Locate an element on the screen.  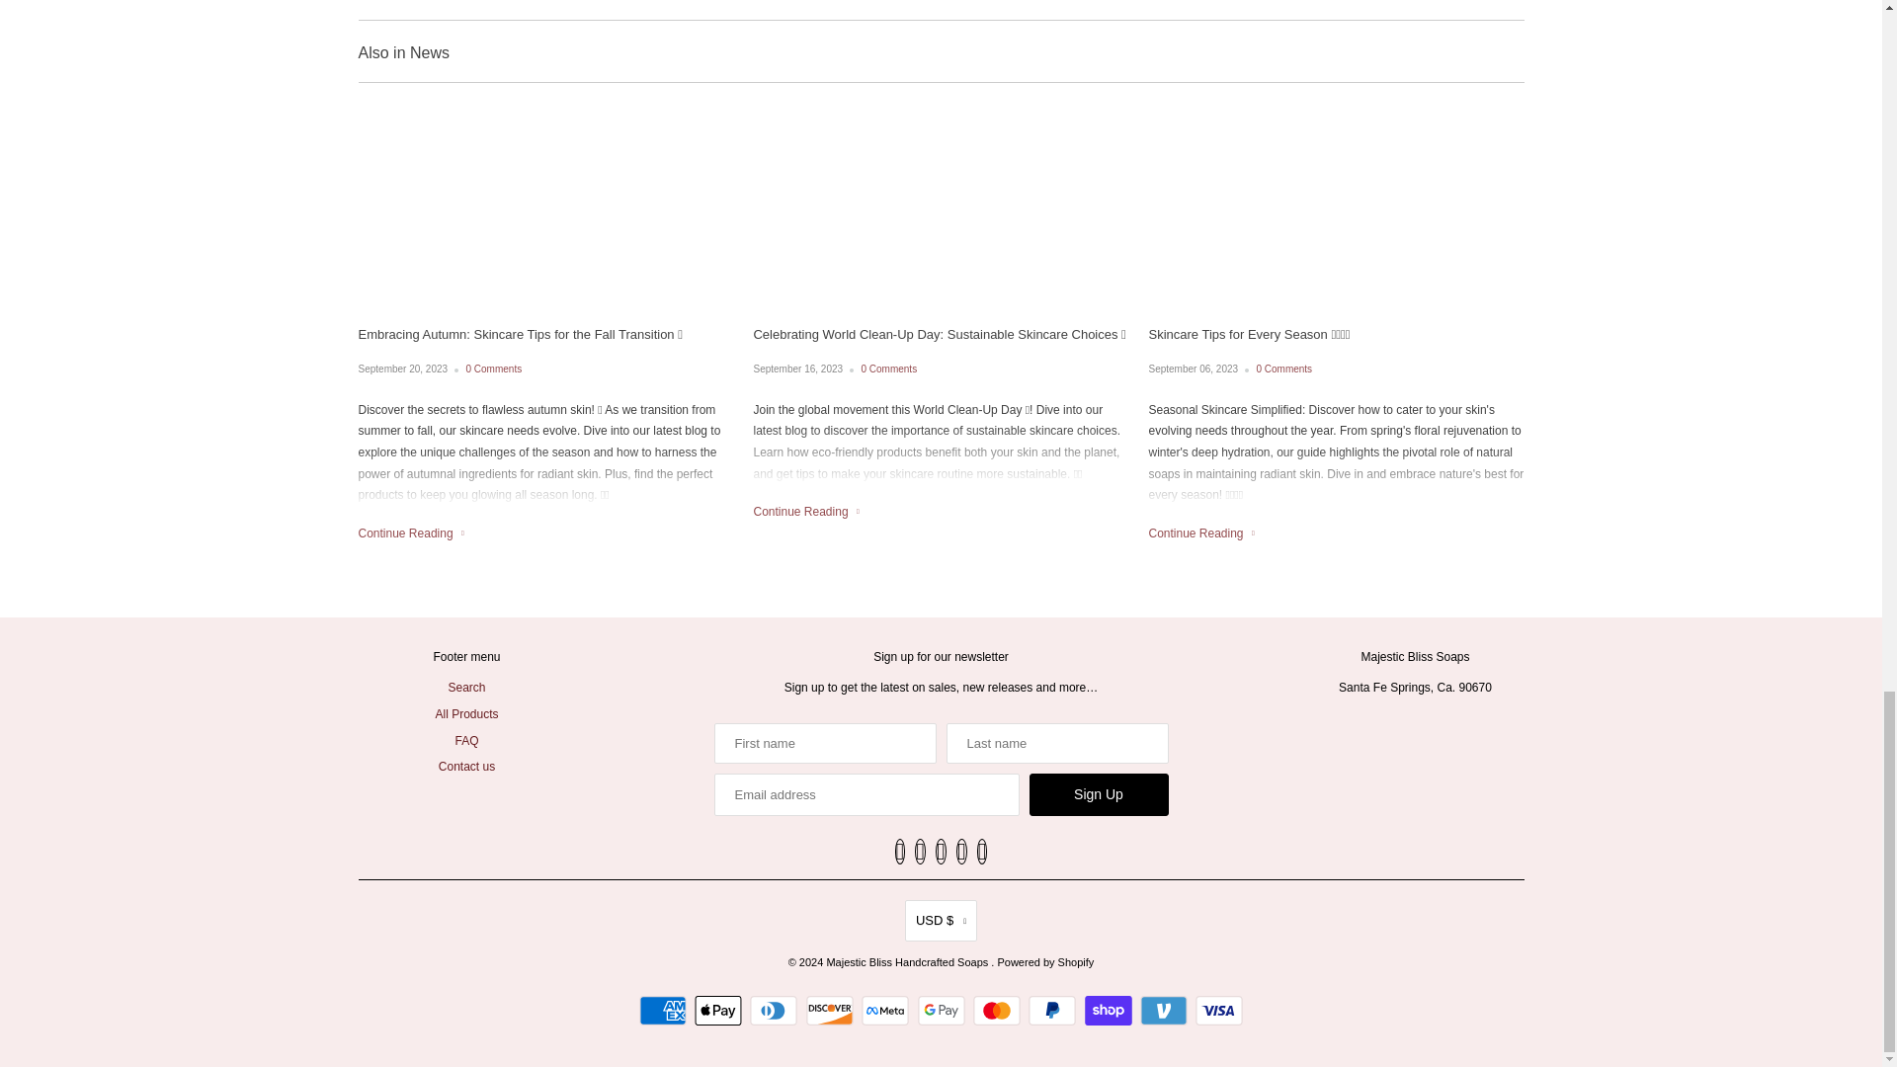
Meta Pay is located at coordinates (887, 1010).